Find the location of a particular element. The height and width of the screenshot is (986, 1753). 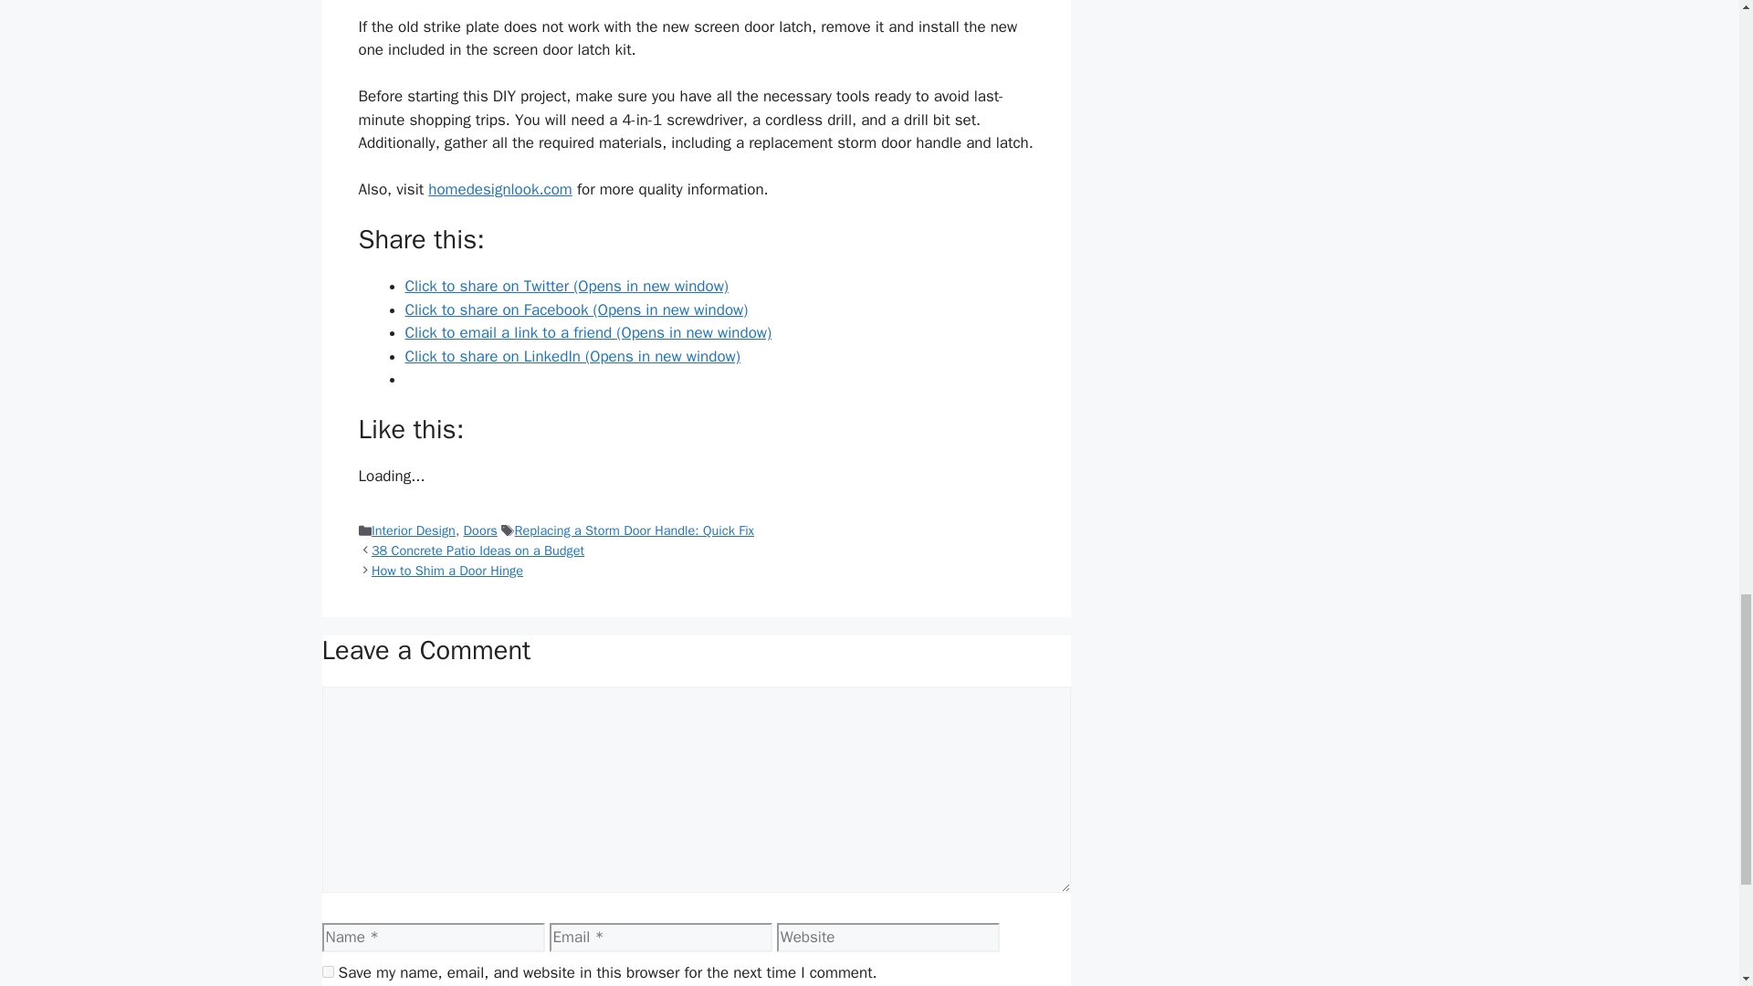

Click to share on LinkedIn is located at coordinates (572, 356).